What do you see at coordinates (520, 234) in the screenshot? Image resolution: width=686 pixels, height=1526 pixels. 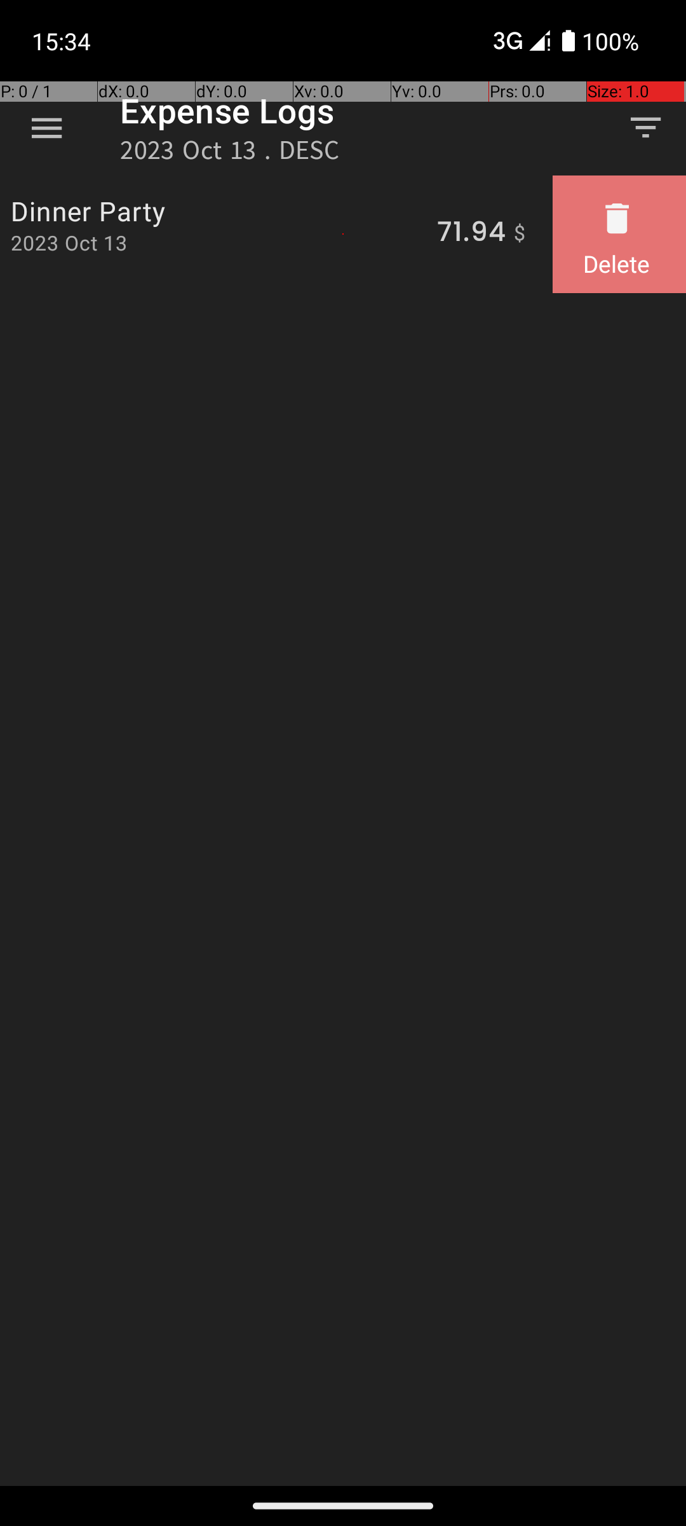 I see `$` at bounding box center [520, 234].